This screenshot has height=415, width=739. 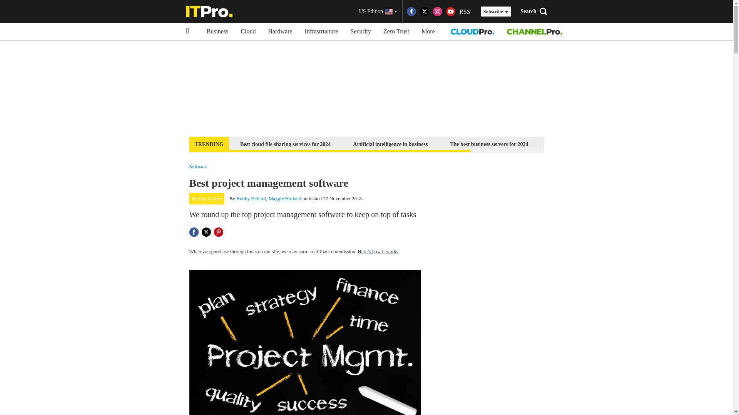 What do you see at coordinates (396, 32) in the screenshot?
I see `Zero Trust` at bounding box center [396, 32].